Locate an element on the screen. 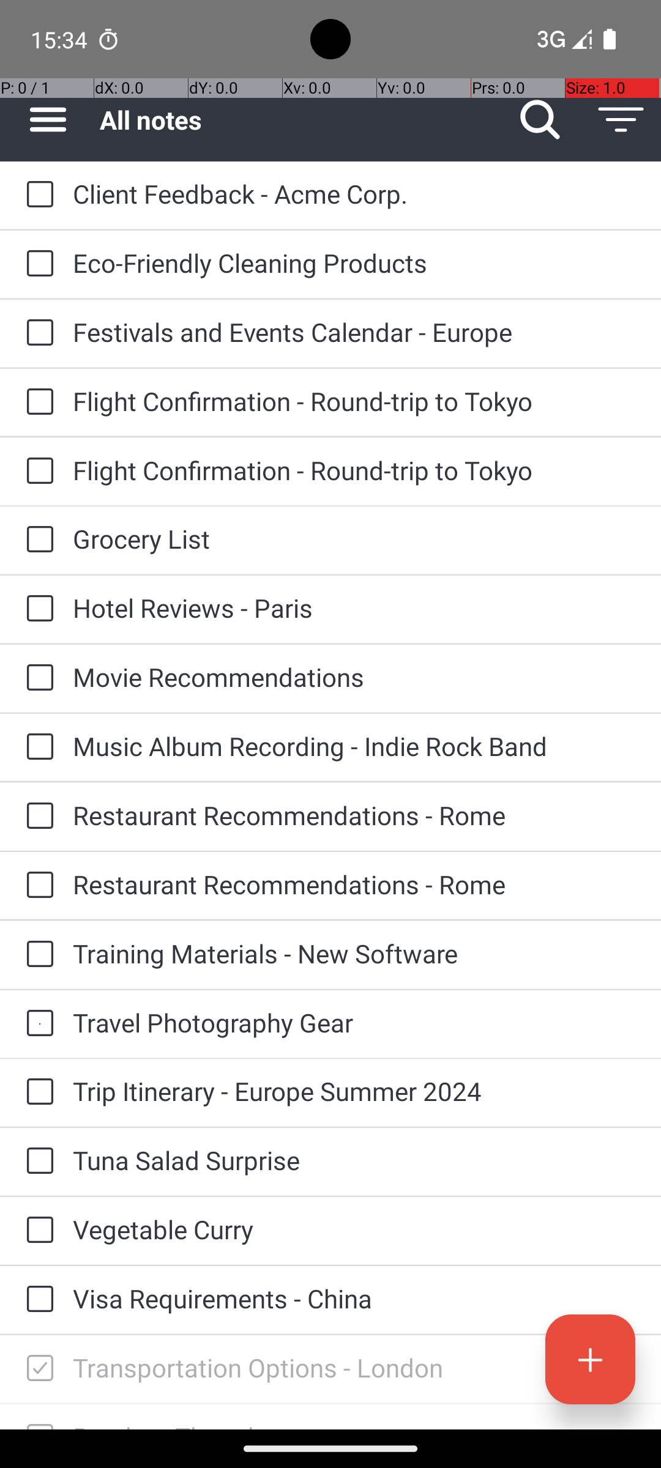 This screenshot has width=661, height=1468. to-do: Training Materials - New Software is located at coordinates (37, 954).